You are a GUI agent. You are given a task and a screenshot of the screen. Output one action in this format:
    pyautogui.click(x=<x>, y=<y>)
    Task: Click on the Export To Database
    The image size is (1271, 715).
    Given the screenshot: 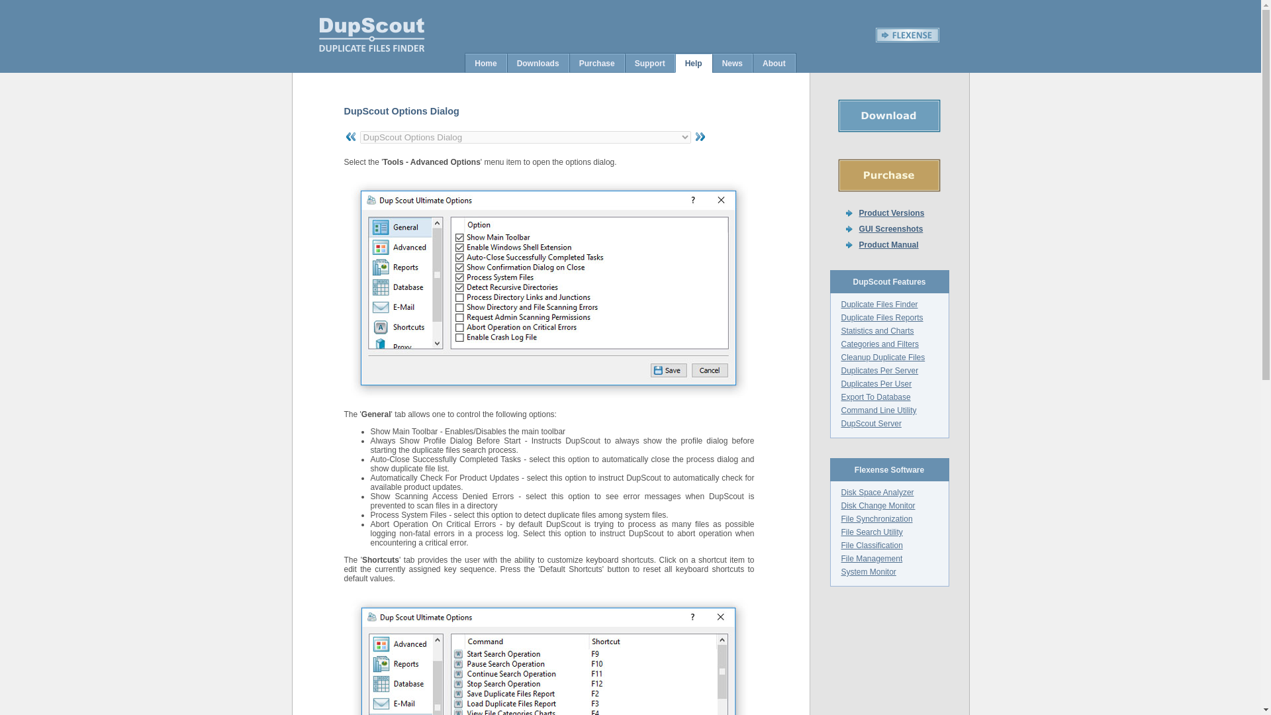 What is the action you would take?
    pyautogui.click(x=875, y=397)
    